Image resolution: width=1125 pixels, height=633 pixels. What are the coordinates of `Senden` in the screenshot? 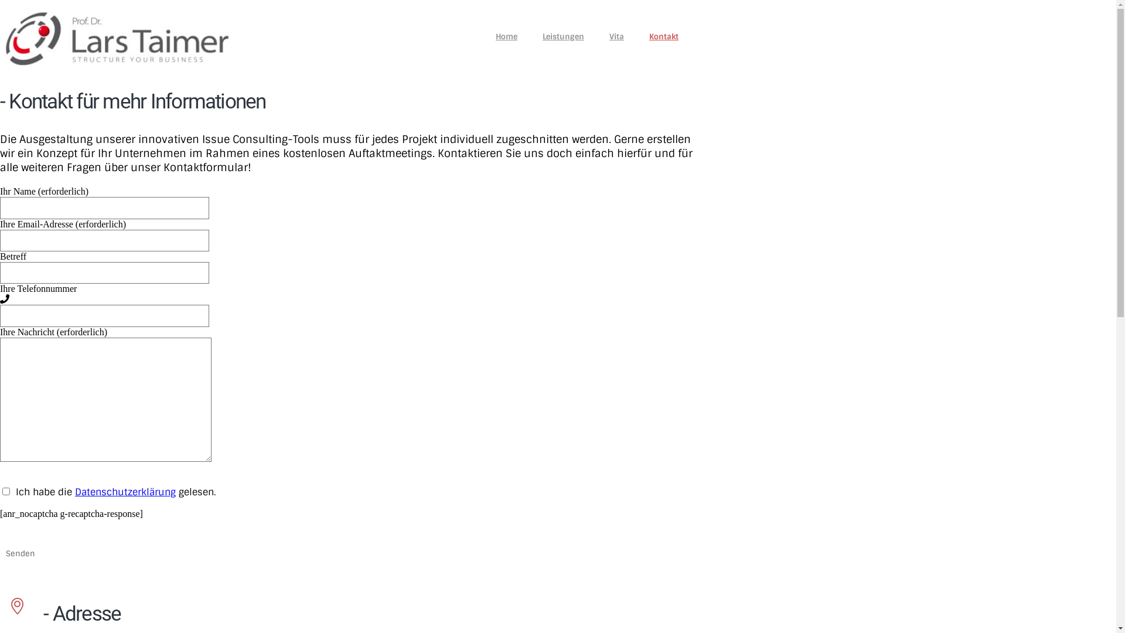 It's located at (21, 553).